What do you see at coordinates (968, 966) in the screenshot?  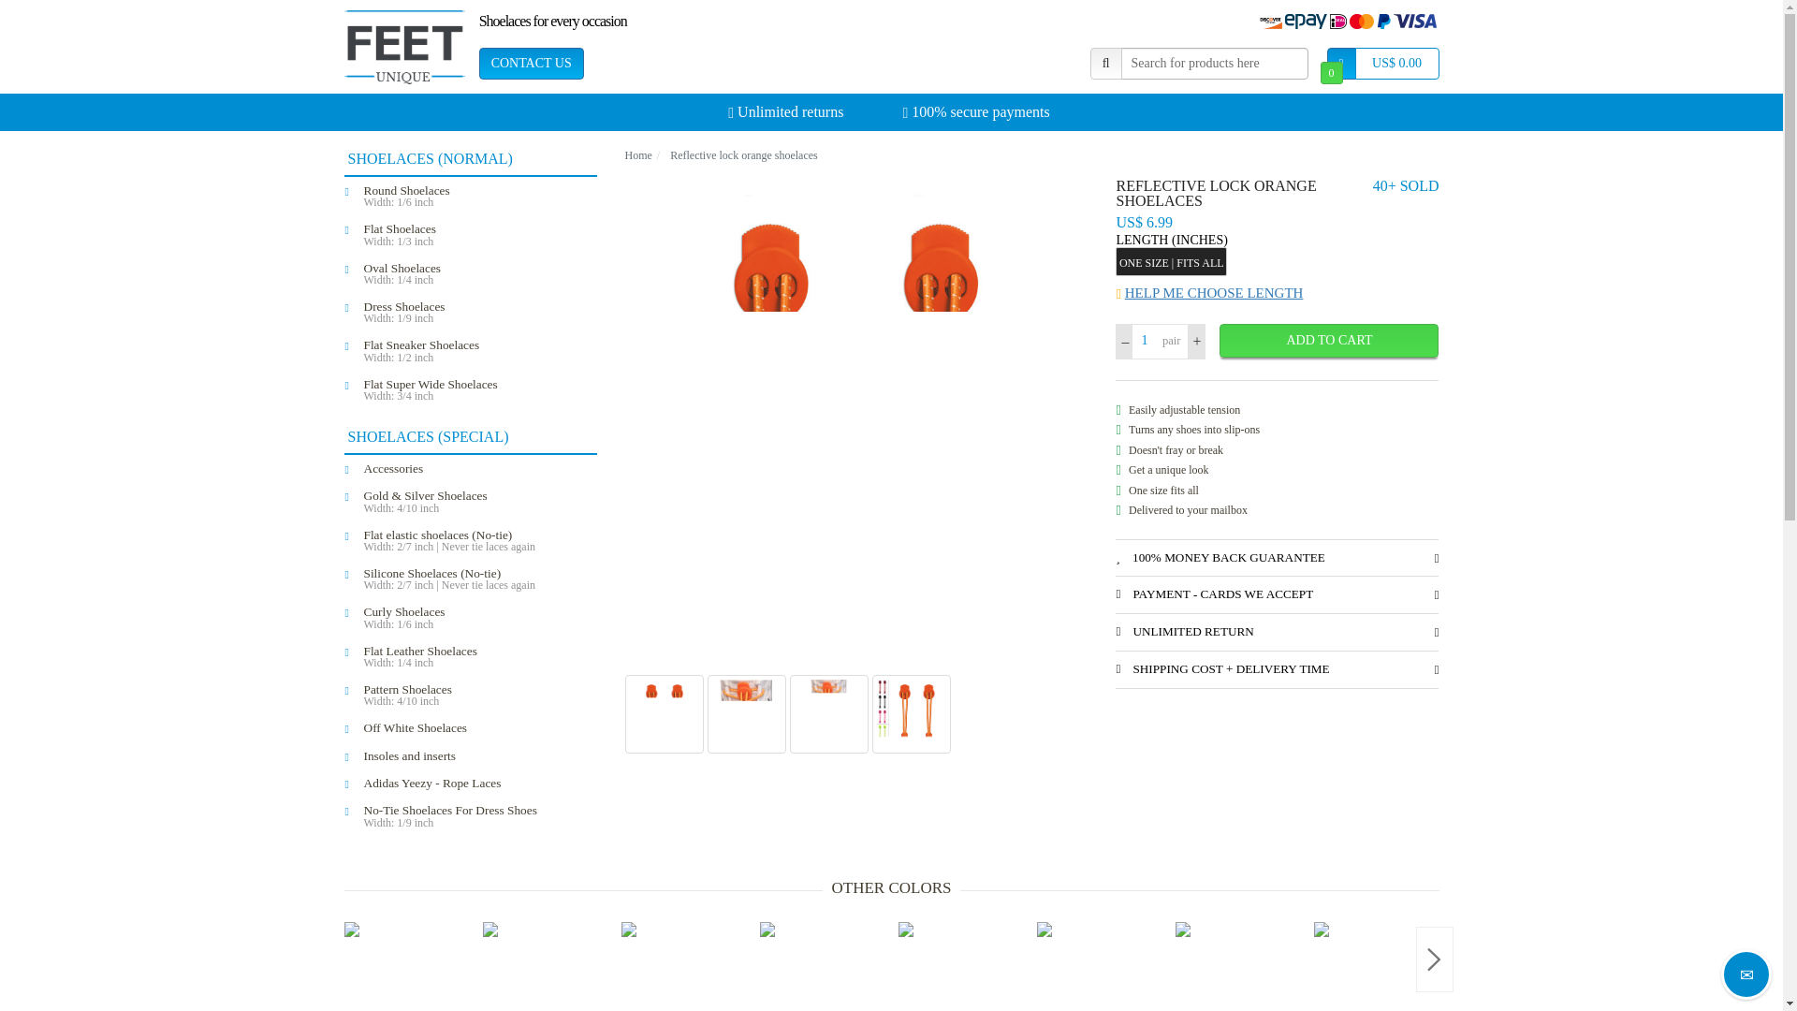 I see `Reflective lock navy blue shoelaces` at bounding box center [968, 966].